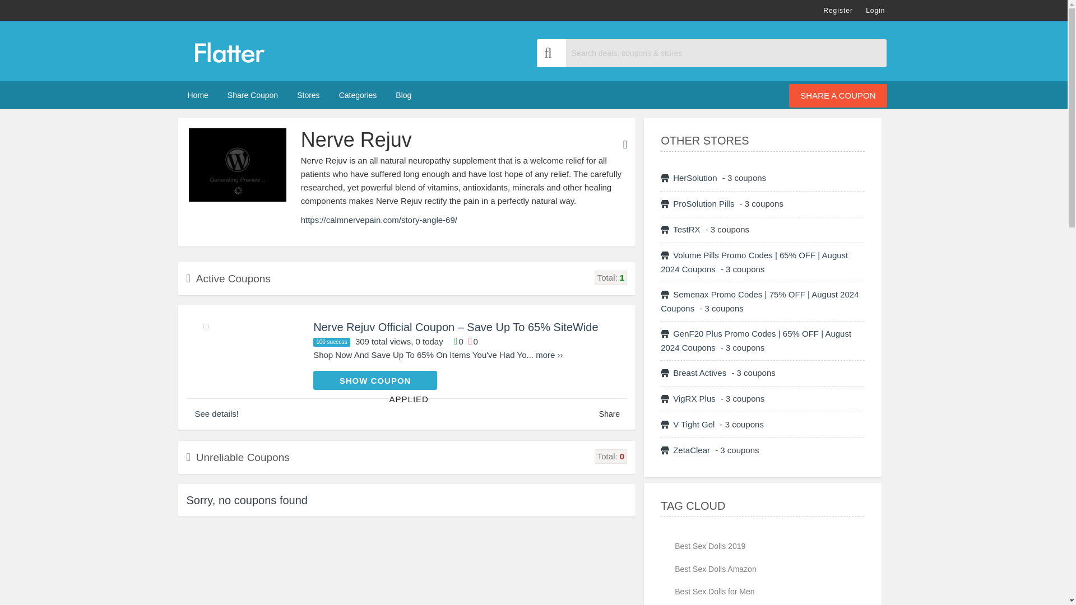 This screenshot has height=605, width=1076. What do you see at coordinates (551, 53) in the screenshot?
I see `Search` at bounding box center [551, 53].